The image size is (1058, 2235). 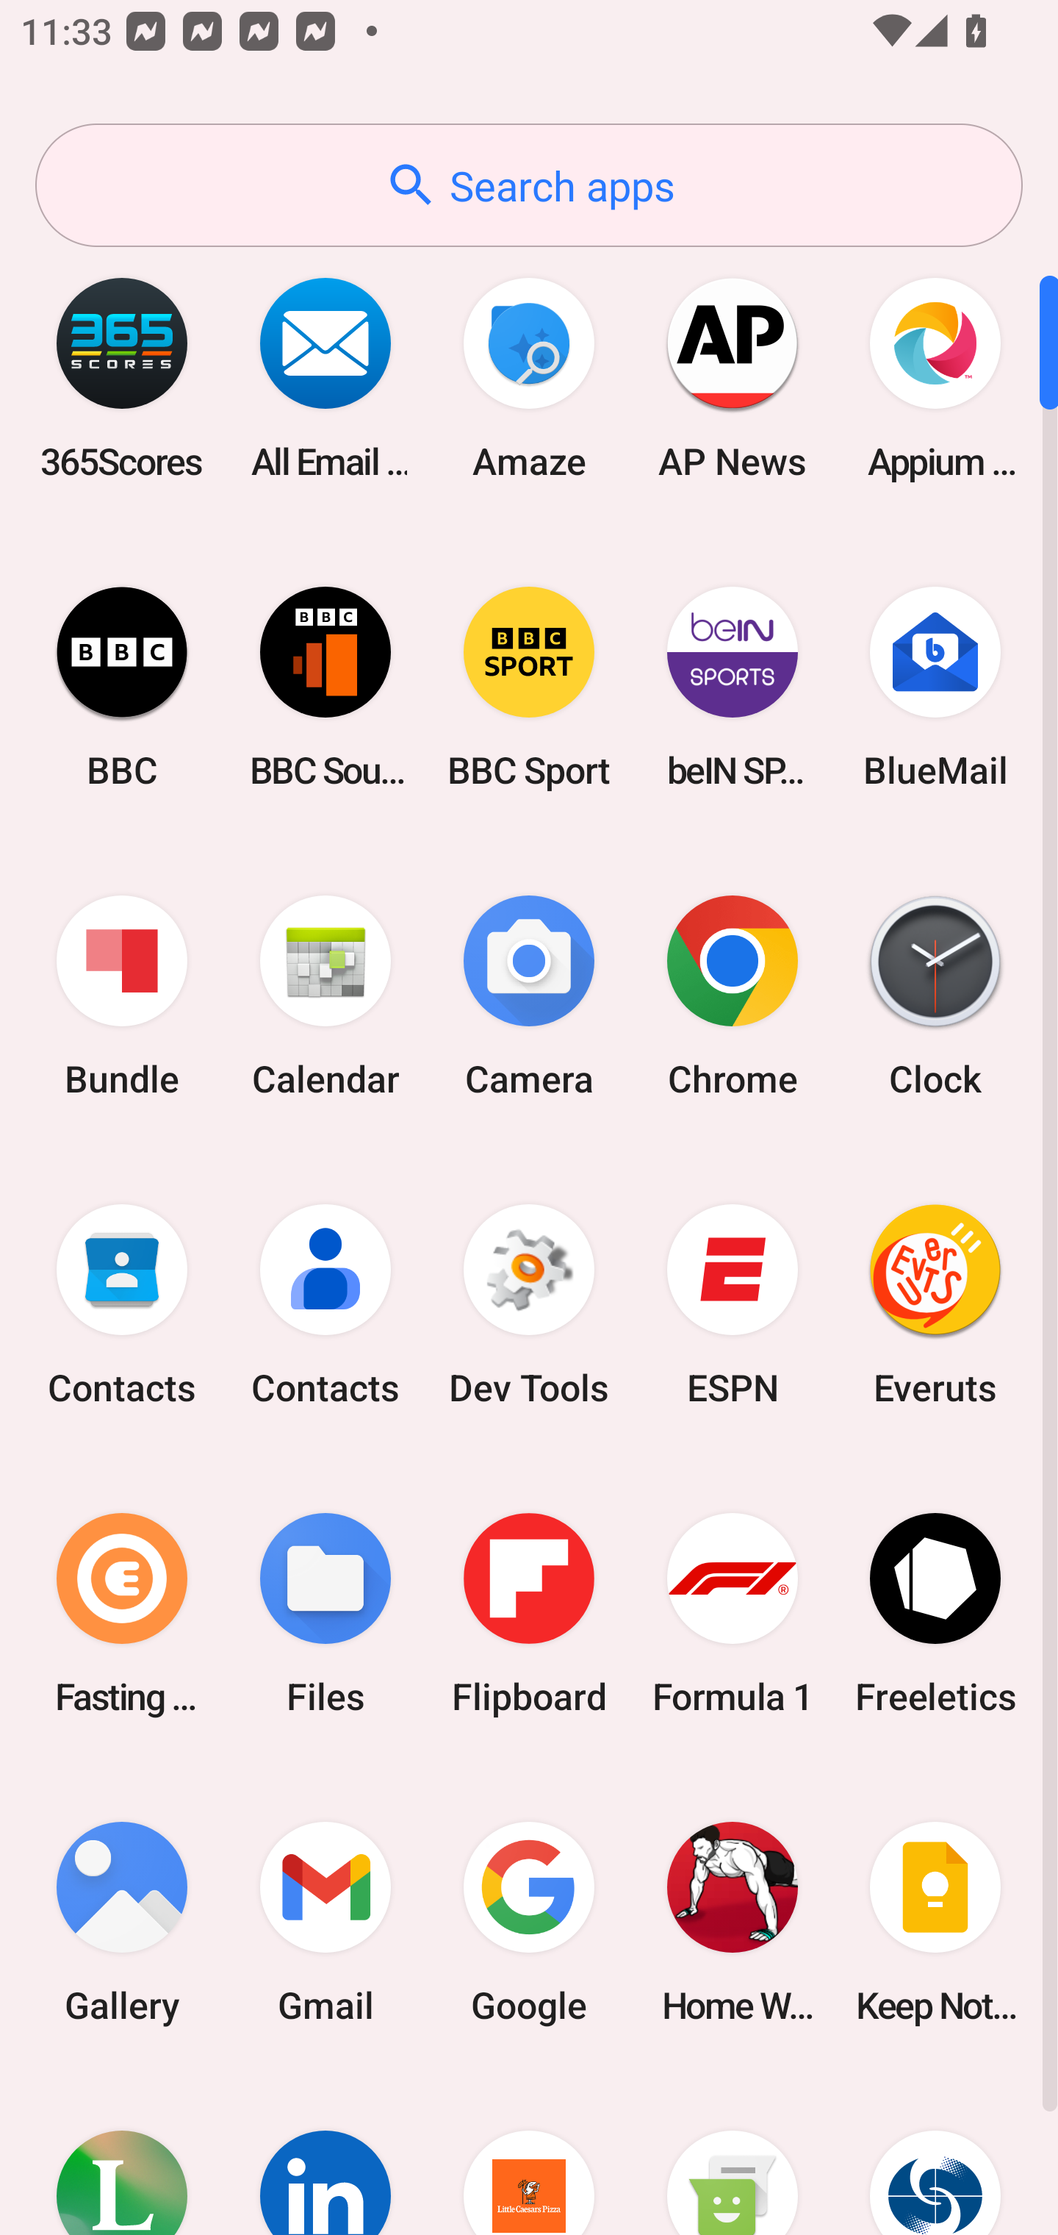 What do you see at coordinates (529, 1305) in the screenshot?
I see `Dev Tools` at bounding box center [529, 1305].